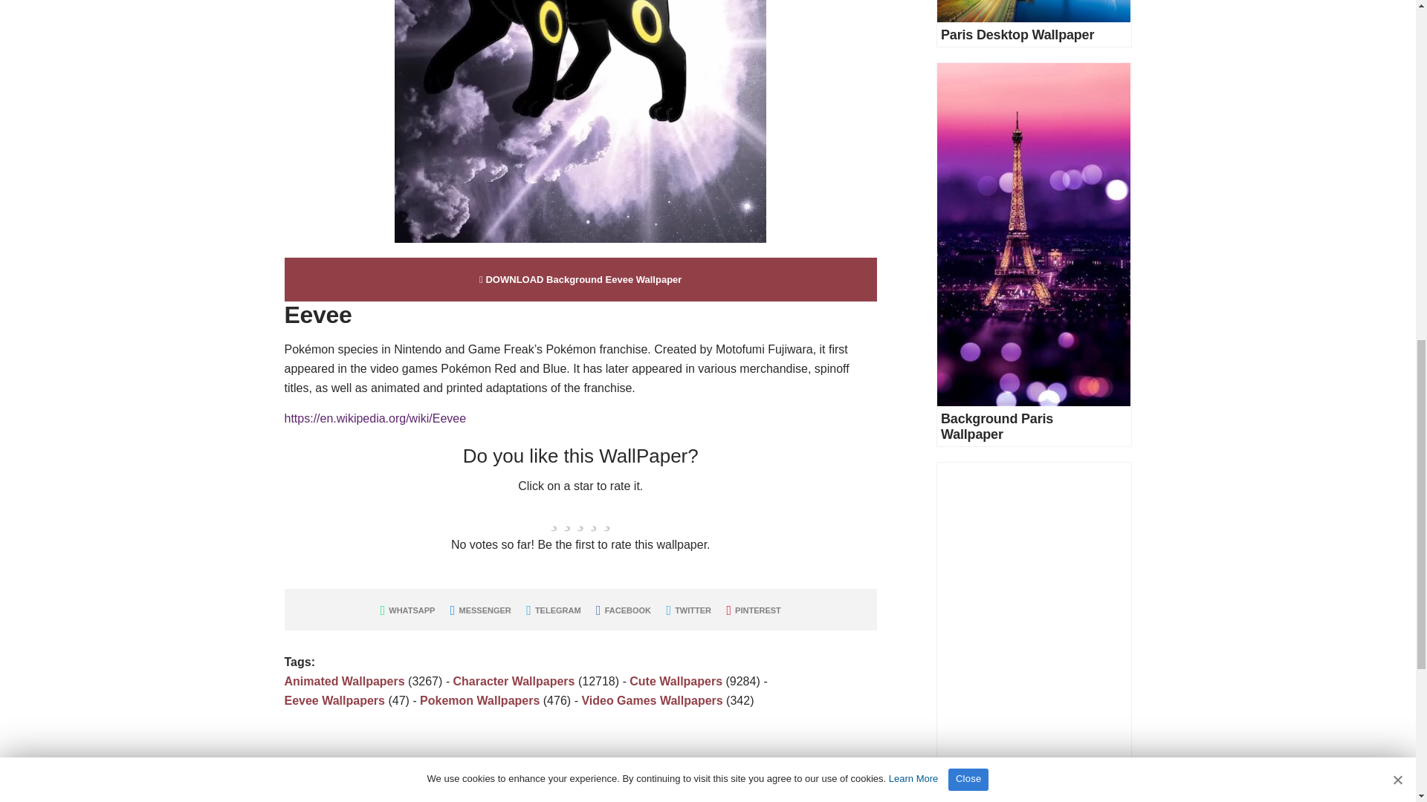 This screenshot has width=1427, height=802. I want to click on Eevee Wallpapers, so click(334, 700).